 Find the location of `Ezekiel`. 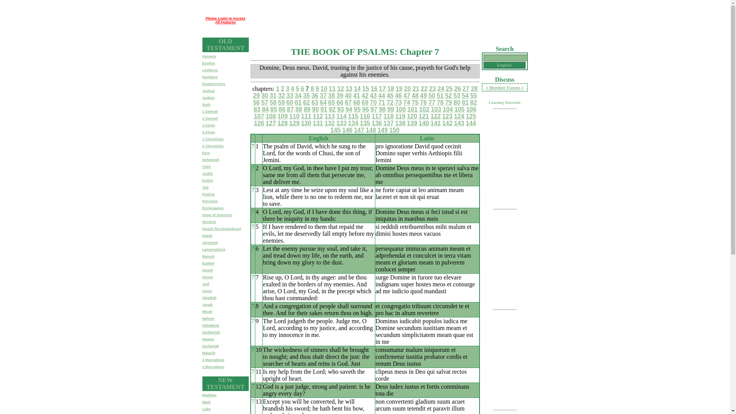

Ezekiel is located at coordinates (209, 263).